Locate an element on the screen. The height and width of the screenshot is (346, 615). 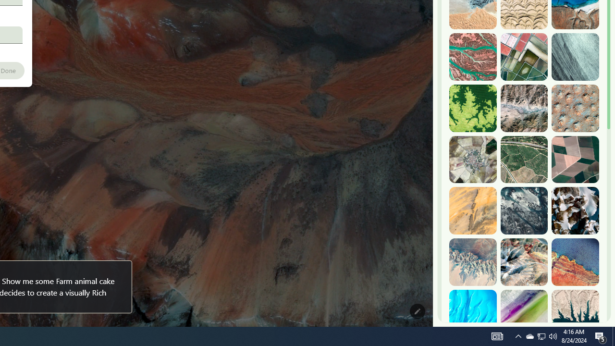
Dekese, DR Congo is located at coordinates (473, 108).